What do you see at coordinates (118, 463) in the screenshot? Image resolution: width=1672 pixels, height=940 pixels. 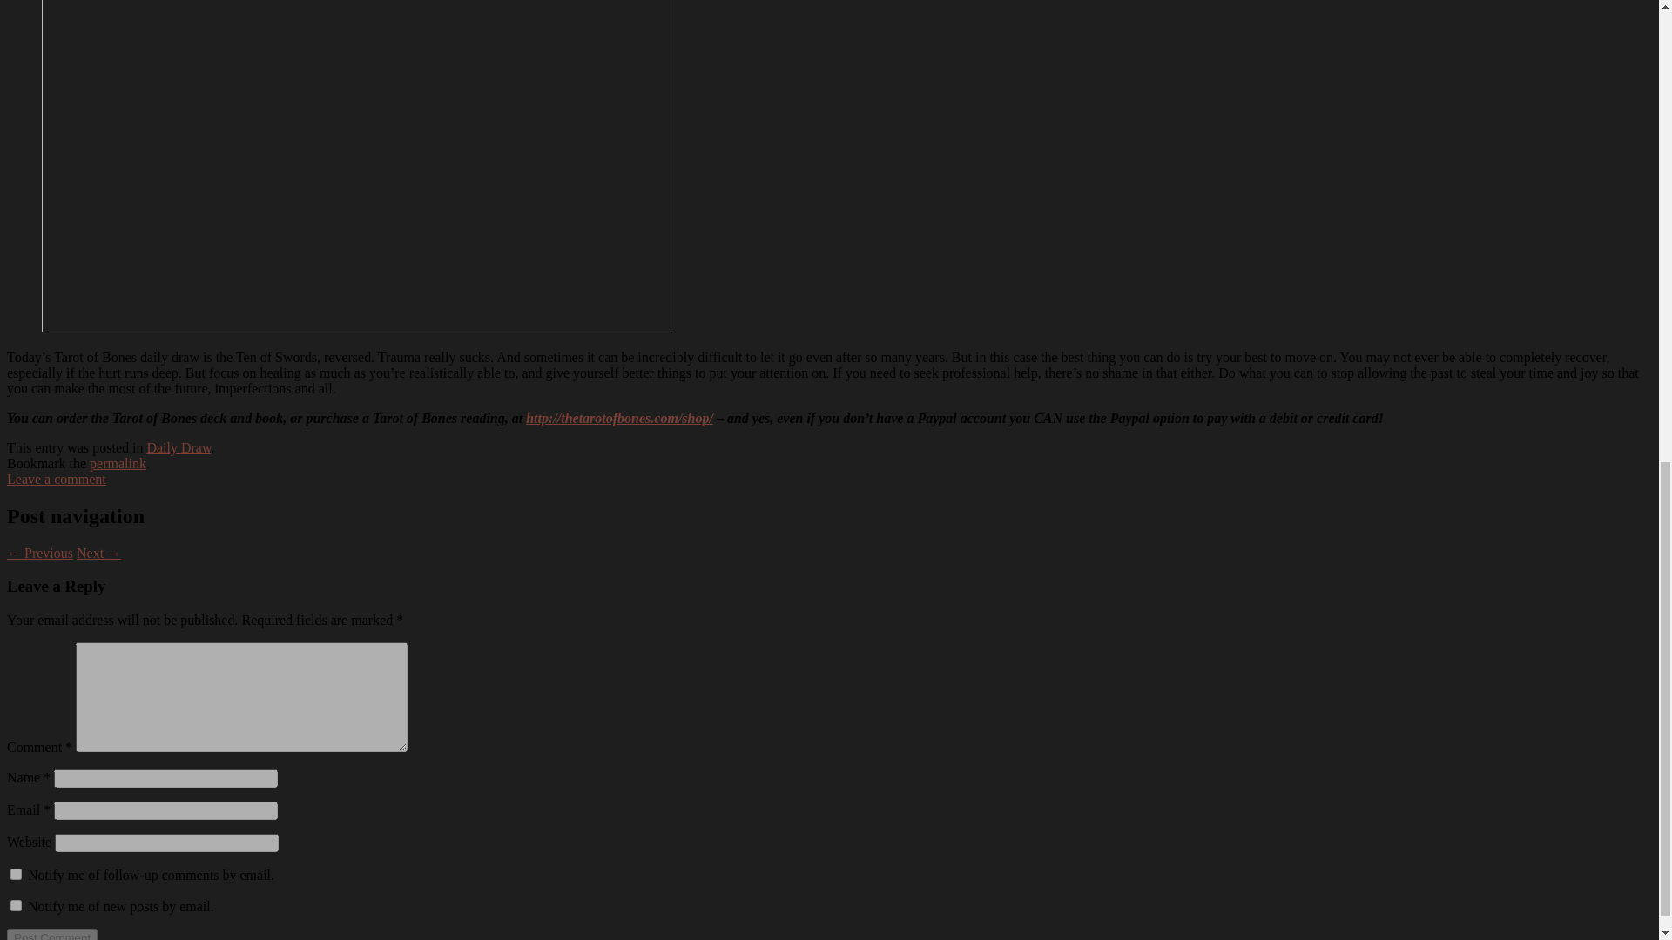 I see `permalink` at bounding box center [118, 463].